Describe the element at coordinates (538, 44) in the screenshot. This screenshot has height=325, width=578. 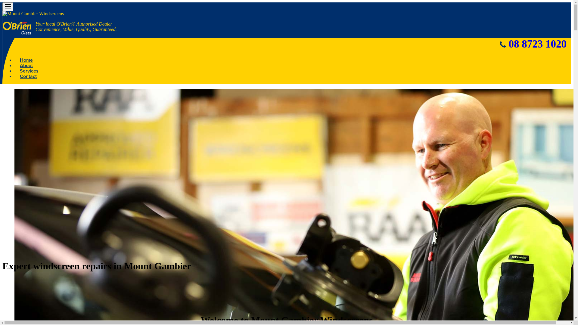
I see `08 8723 1020` at that location.